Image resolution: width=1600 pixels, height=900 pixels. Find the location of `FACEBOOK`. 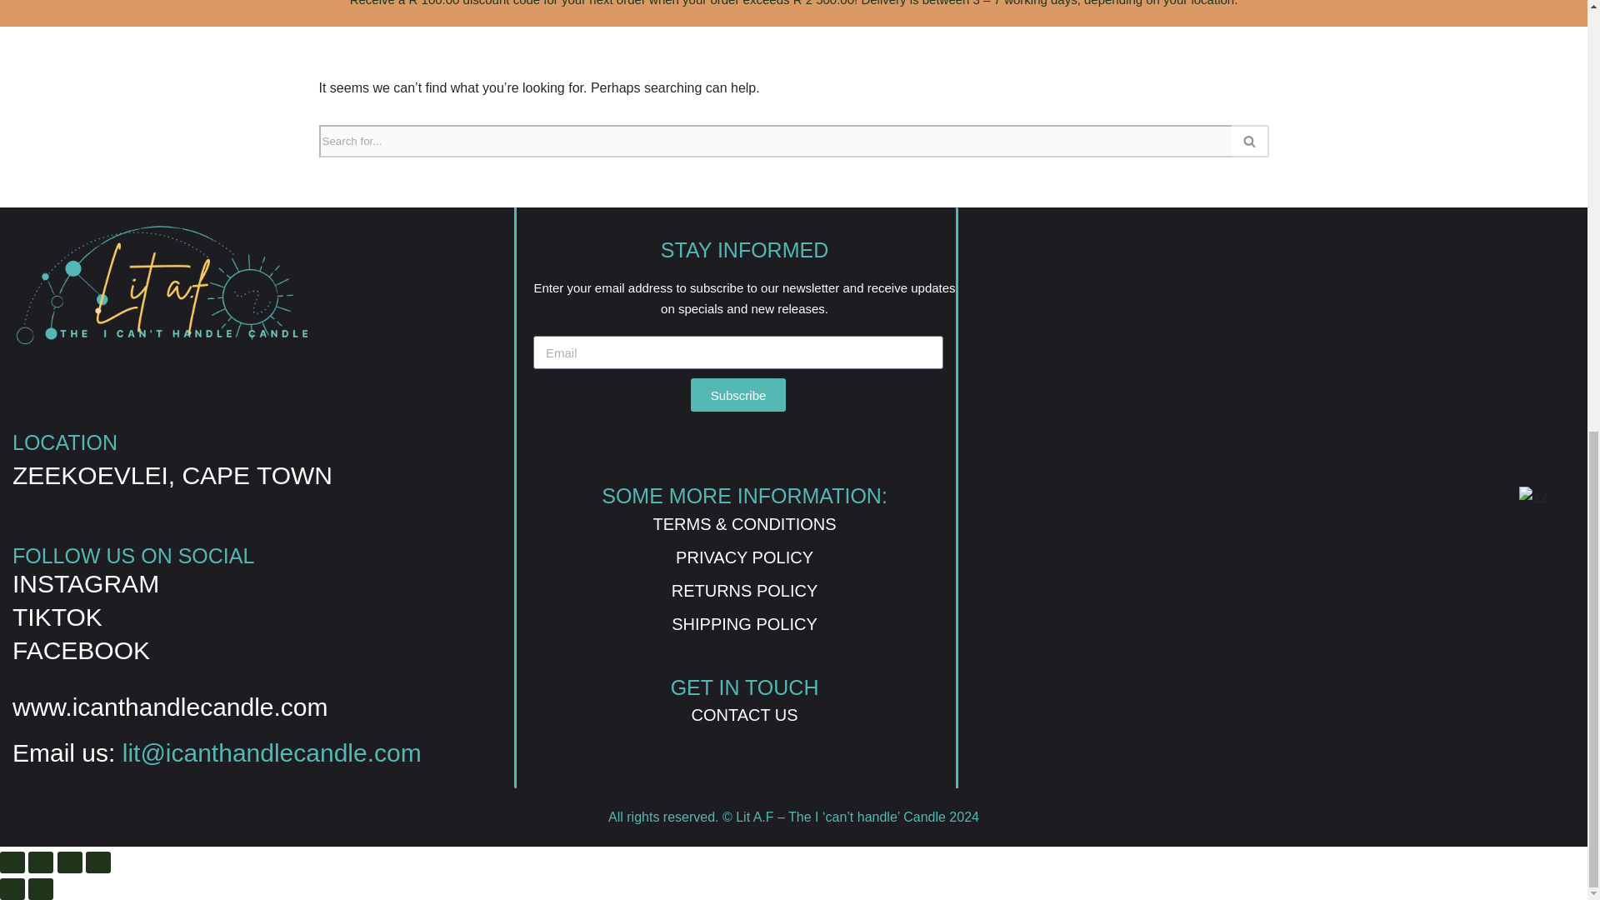

FACEBOOK is located at coordinates (82, 650).